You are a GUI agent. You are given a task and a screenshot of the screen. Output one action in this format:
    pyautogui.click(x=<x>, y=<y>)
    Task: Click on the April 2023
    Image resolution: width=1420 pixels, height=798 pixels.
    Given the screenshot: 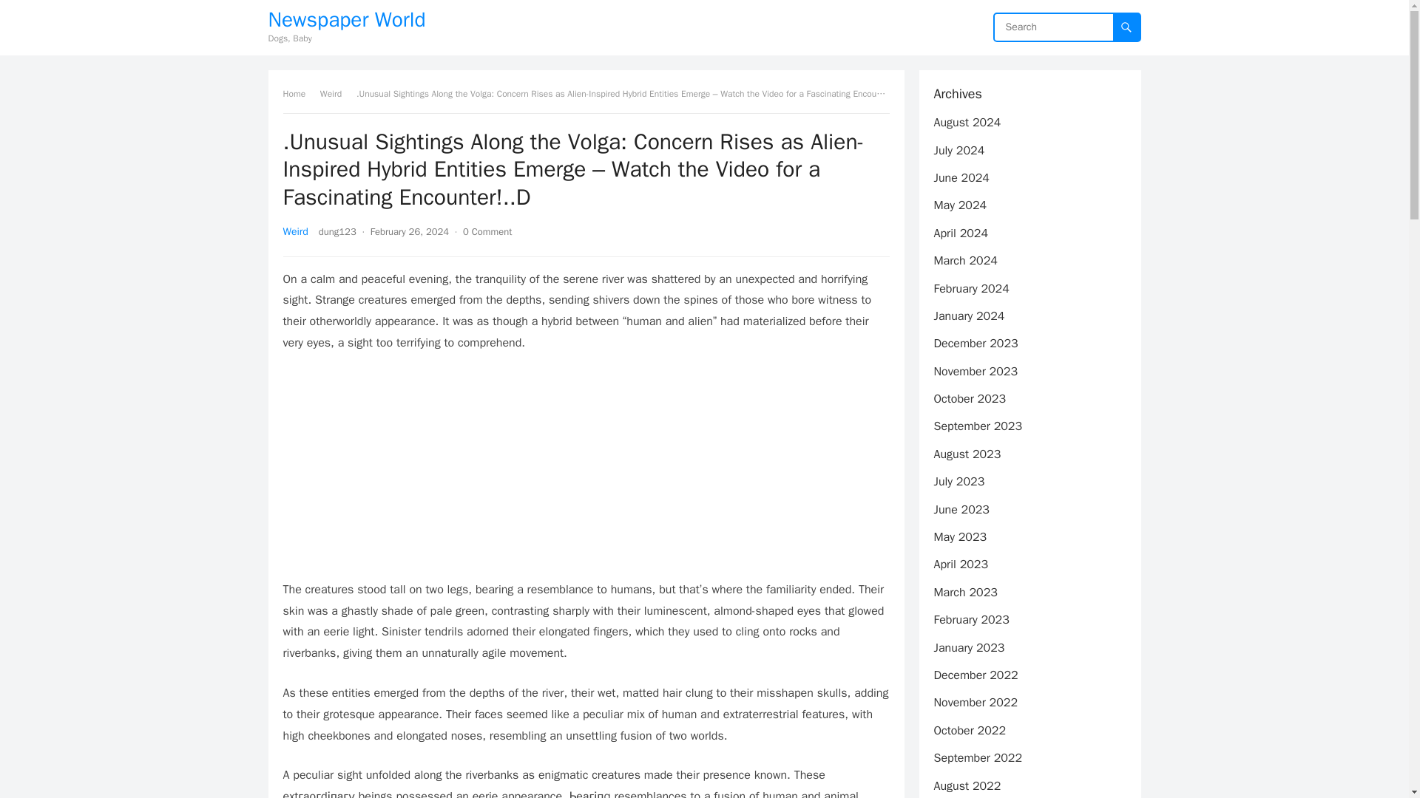 What is the action you would take?
    pyautogui.click(x=960, y=565)
    